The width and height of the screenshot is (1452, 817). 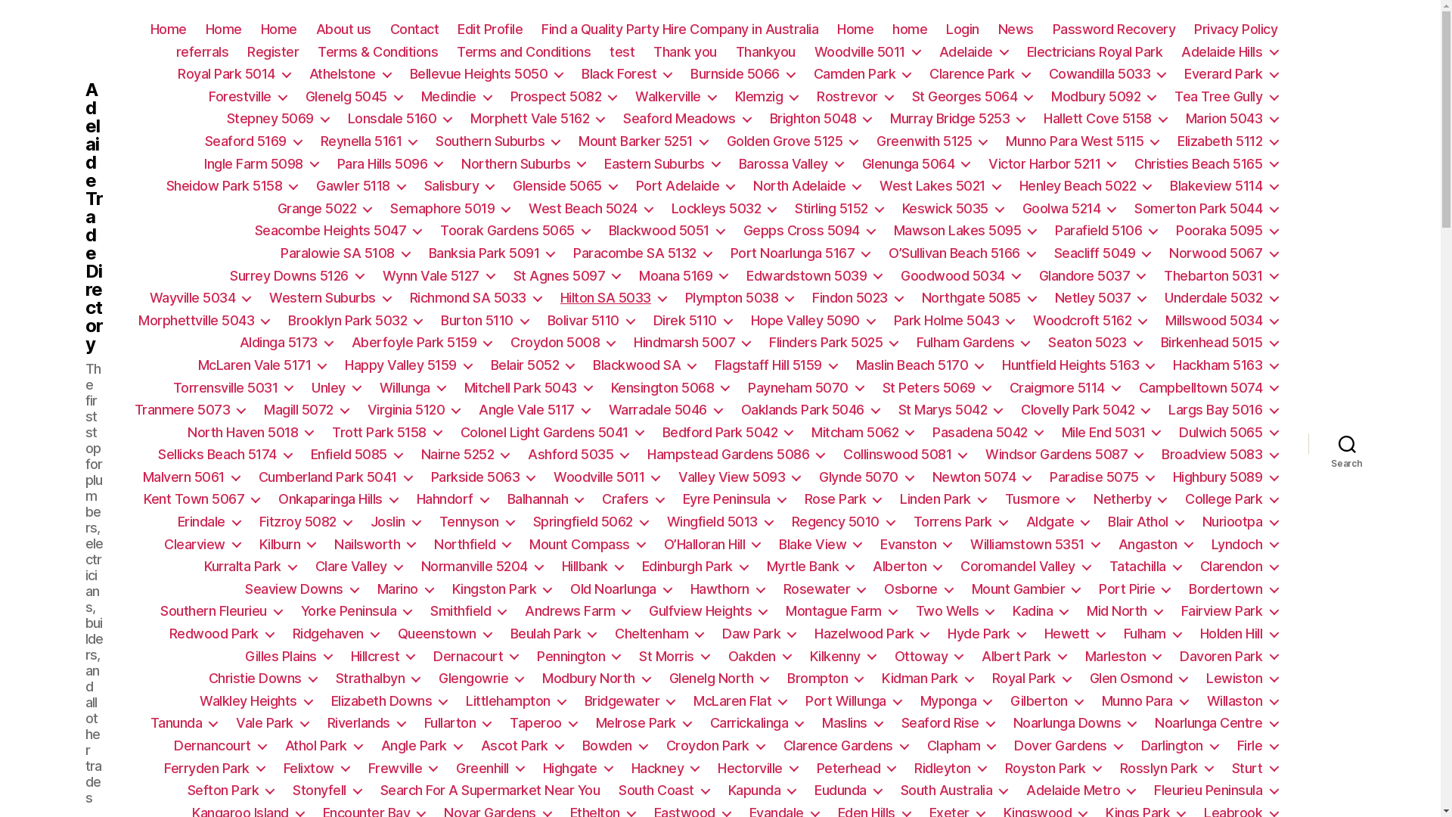 What do you see at coordinates (1106, 231) in the screenshot?
I see `Parafield 5106` at bounding box center [1106, 231].